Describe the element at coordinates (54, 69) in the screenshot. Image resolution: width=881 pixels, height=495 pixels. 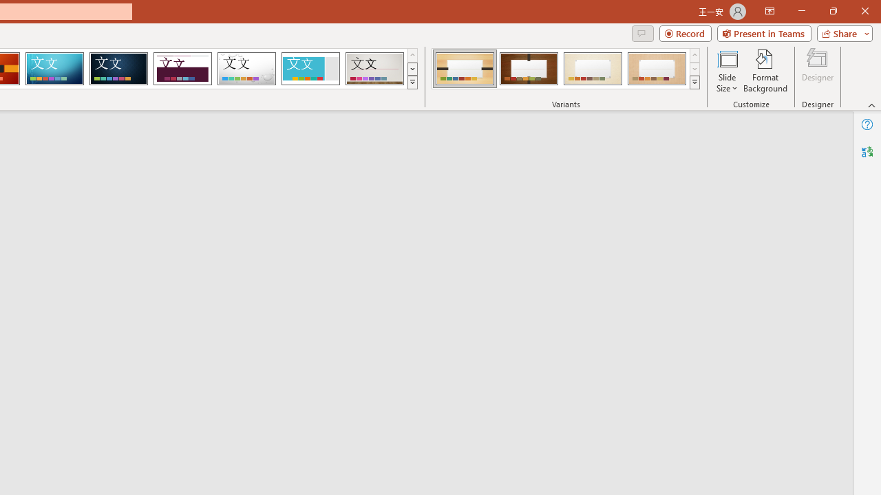
I see `Circuit` at that location.